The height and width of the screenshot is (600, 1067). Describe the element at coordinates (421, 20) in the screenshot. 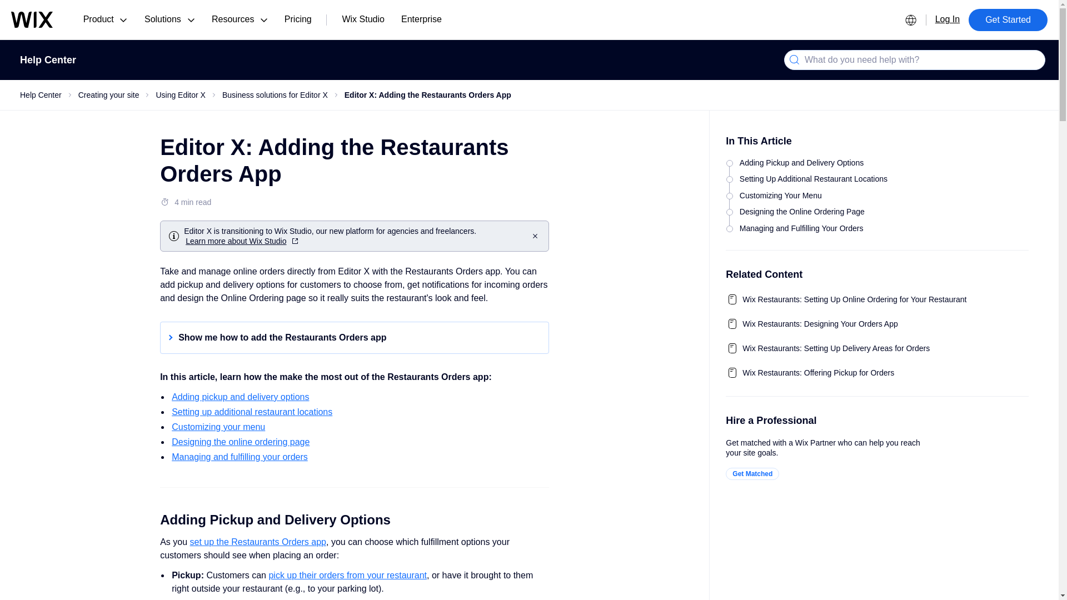

I see `Enterprise` at that location.